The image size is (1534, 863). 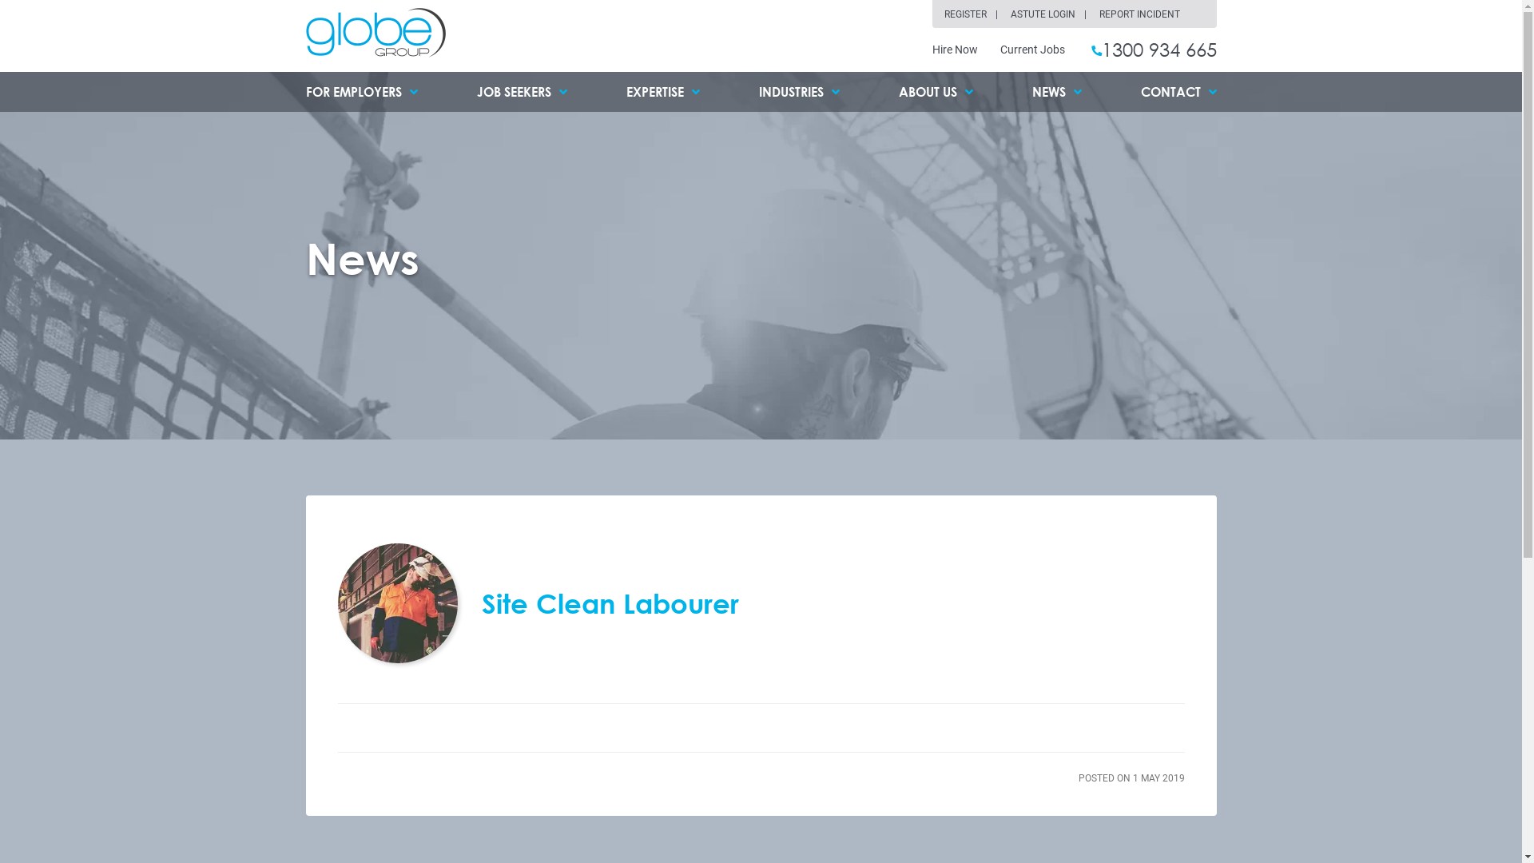 I want to click on ASTUTE LOGIN, so click(x=1053, y=14).